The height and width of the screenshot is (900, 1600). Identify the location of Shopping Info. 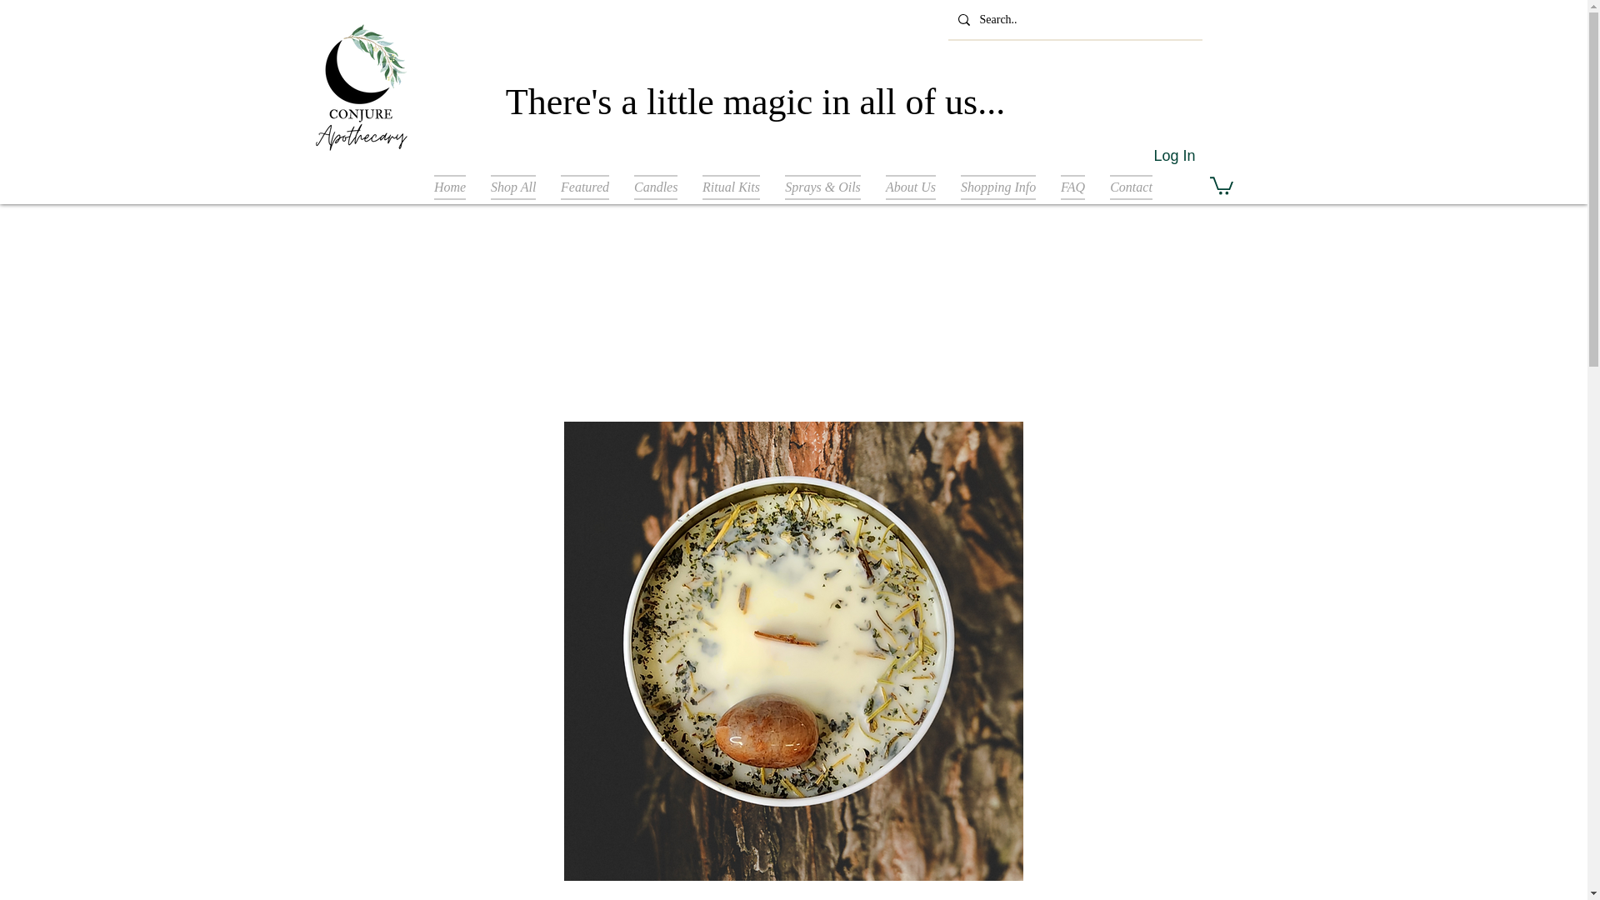
(998, 187).